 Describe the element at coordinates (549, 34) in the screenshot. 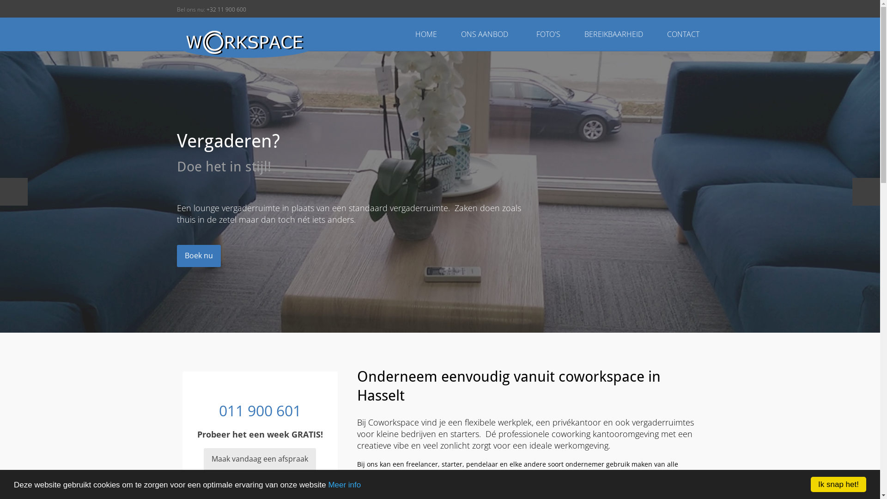

I see `FOTO'S` at that location.